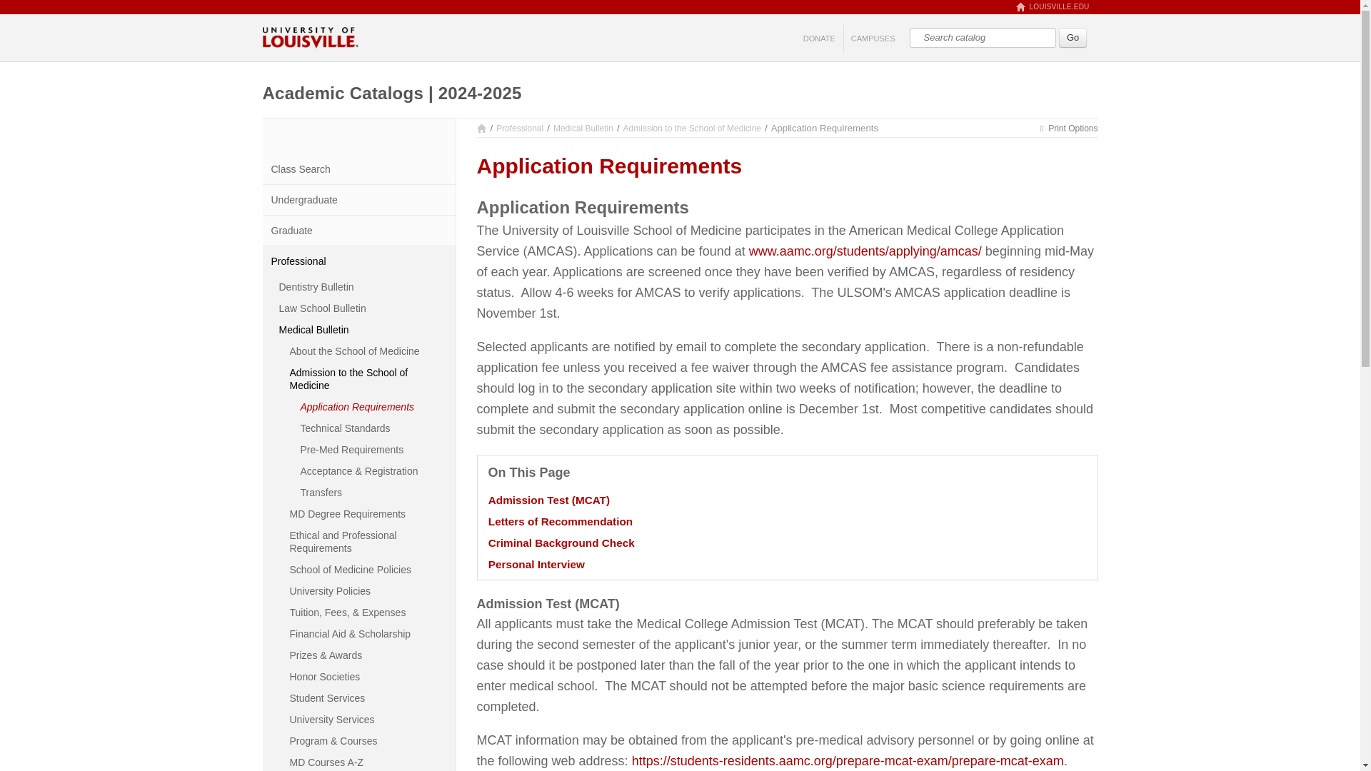  Describe the element at coordinates (369, 514) in the screenshot. I see `MD Degree Requirements` at that location.